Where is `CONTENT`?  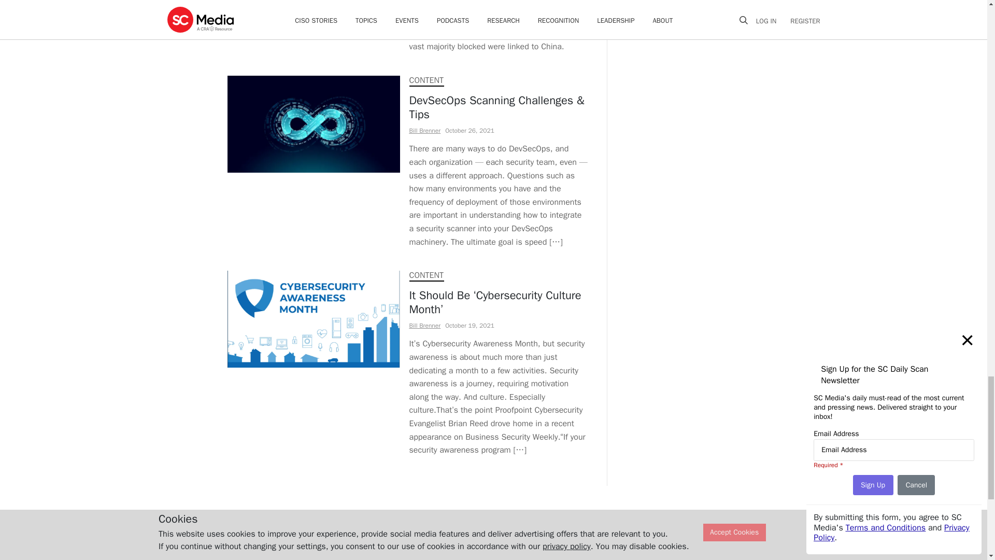
CONTENT is located at coordinates (426, 275).